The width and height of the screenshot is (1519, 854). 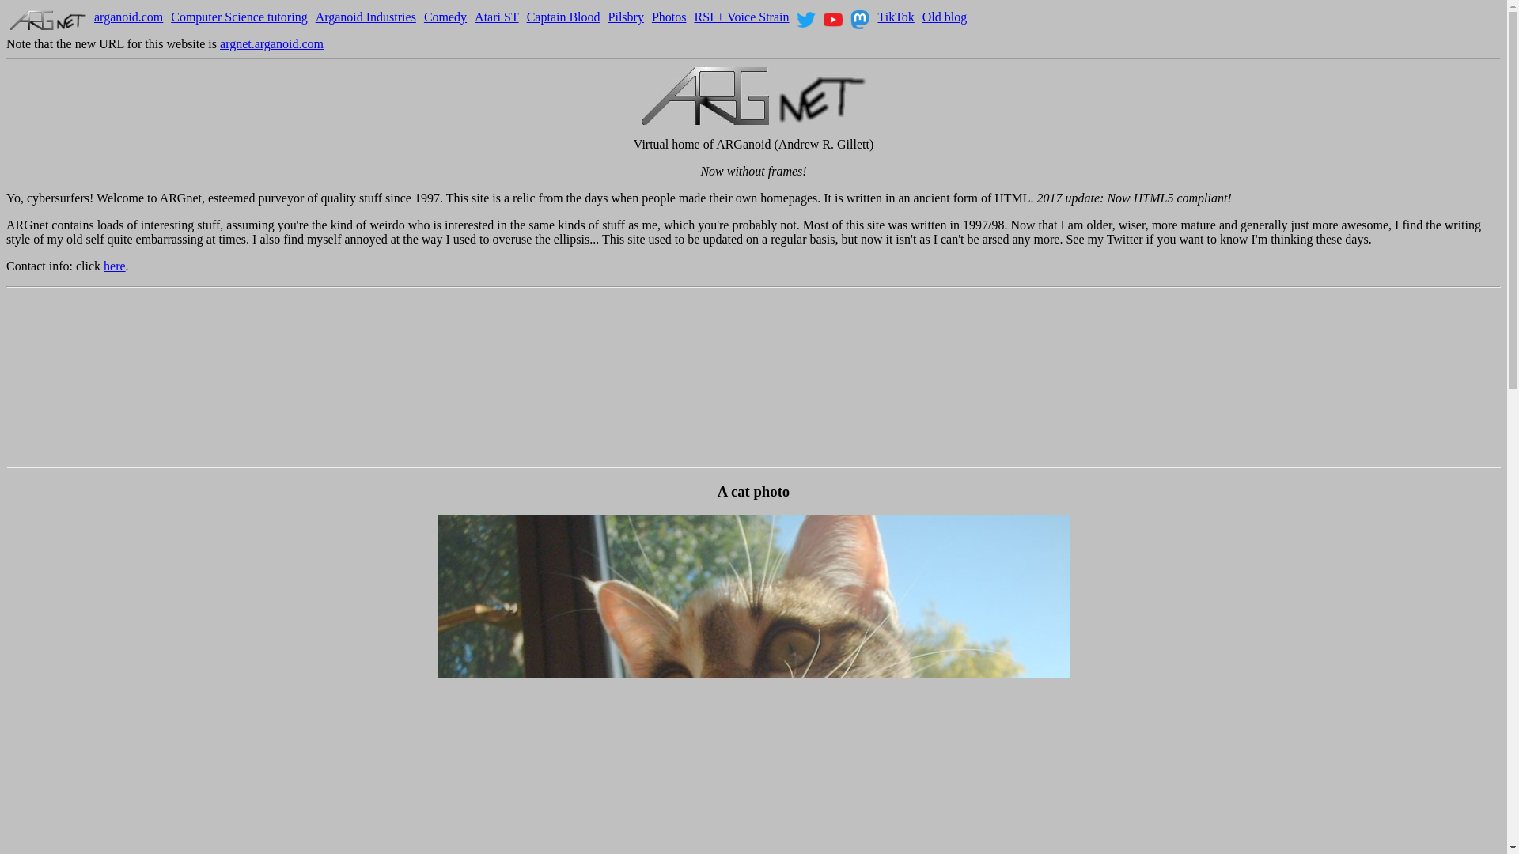 I want to click on argnet.arganoid.com, so click(x=271, y=43).